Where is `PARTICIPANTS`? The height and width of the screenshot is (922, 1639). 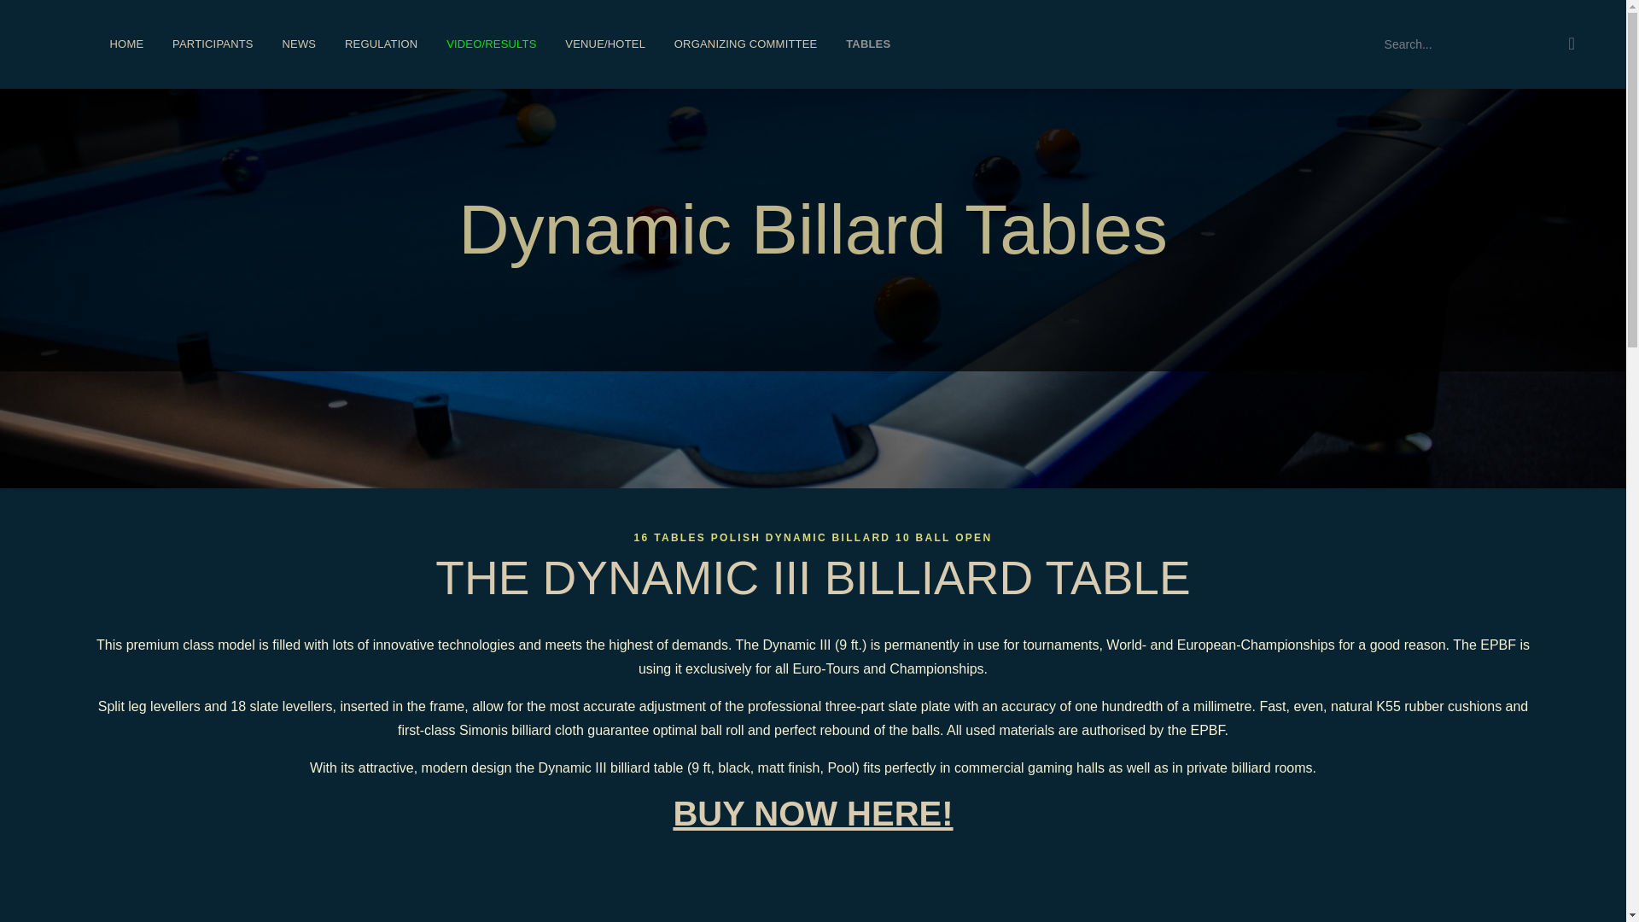
PARTICIPANTS is located at coordinates (212, 44).